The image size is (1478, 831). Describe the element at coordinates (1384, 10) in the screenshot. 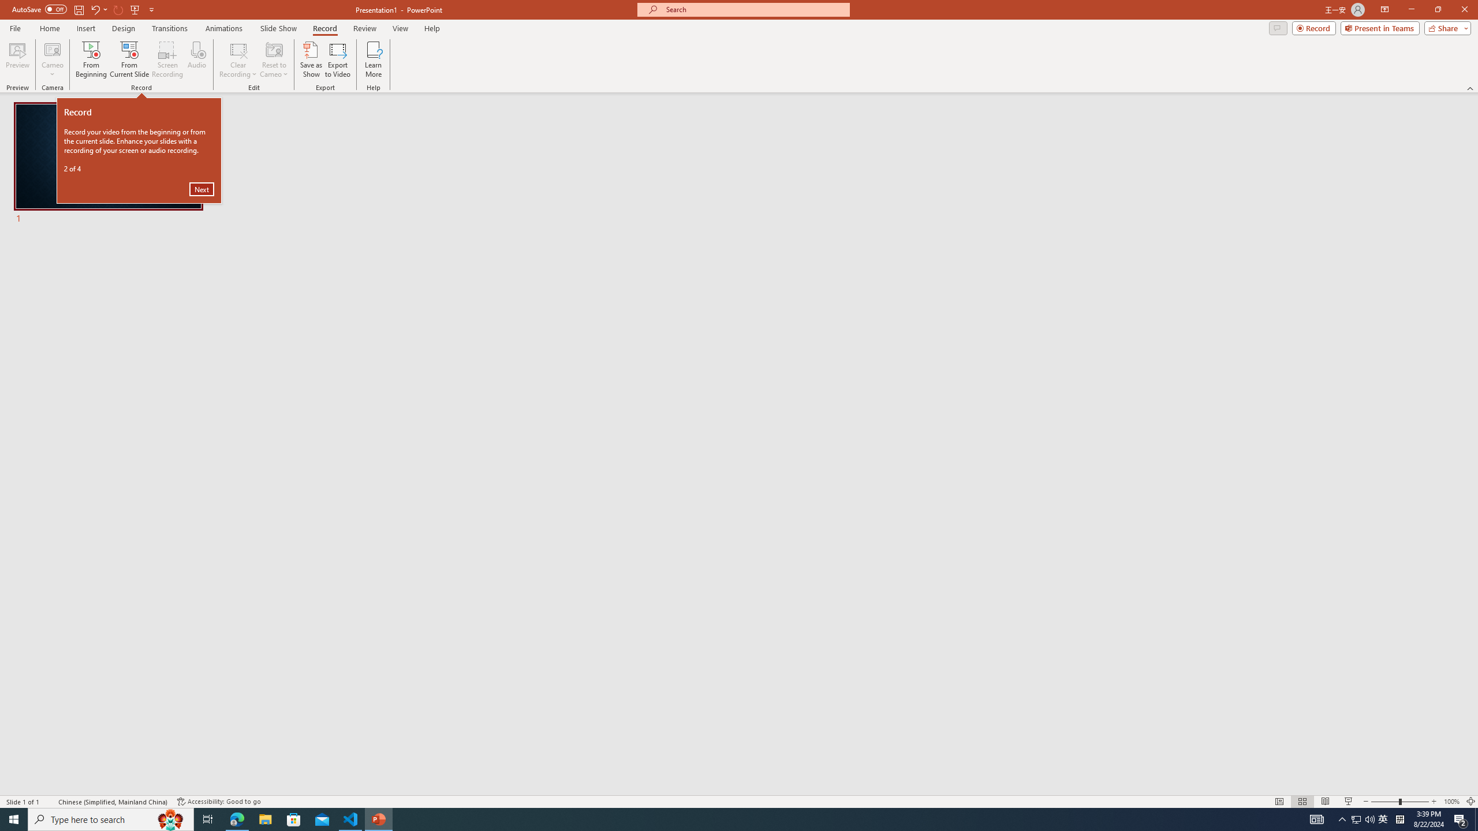

I see `Accessibility Checker Accessibility: Good to go` at that location.